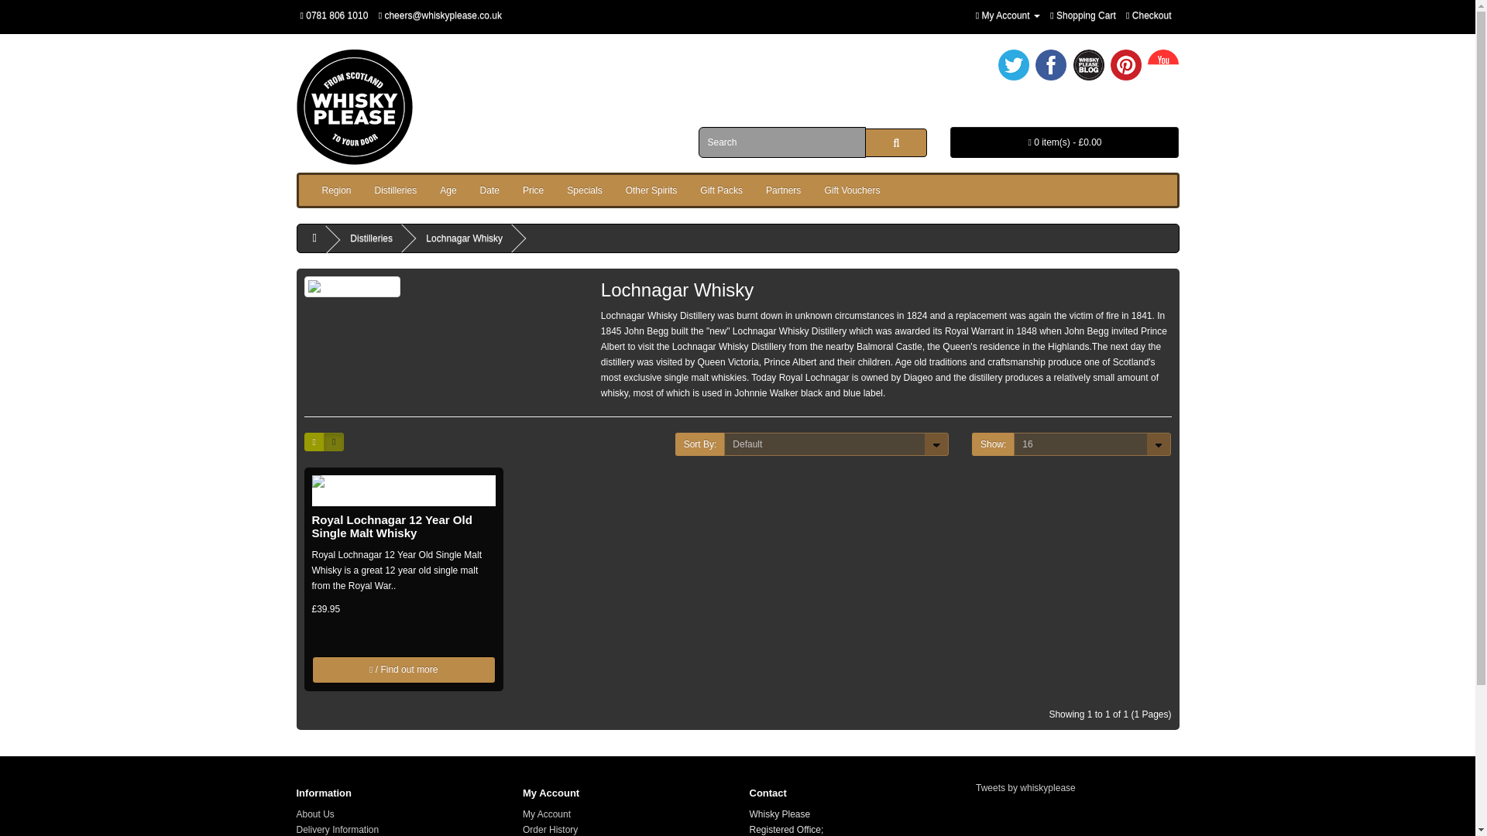 This screenshot has width=1487, height=836. Describe the element at coordinates (353, 107) in the screenshot. I see `Whisky Please` at that location.